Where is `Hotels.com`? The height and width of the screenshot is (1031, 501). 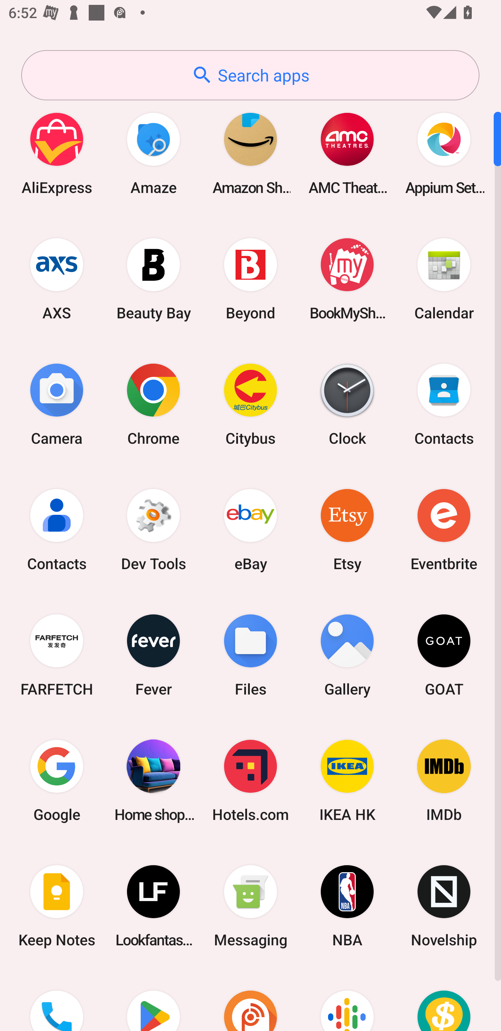 Hotels.com is located at coordinates (250, 780).